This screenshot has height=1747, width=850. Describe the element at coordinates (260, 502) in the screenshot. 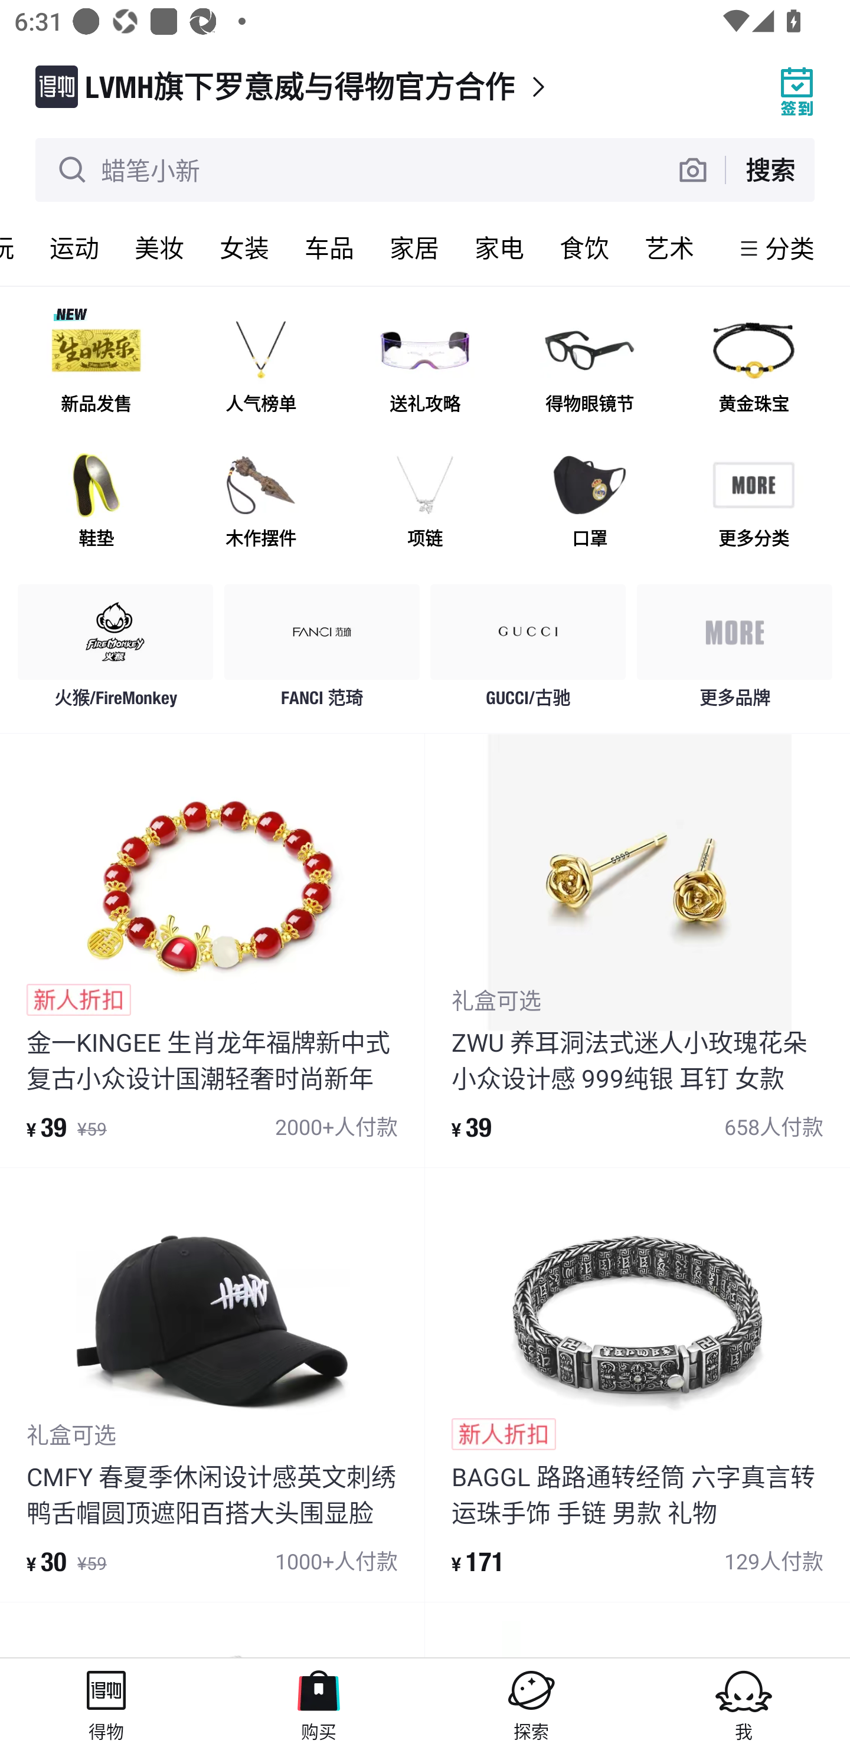

I see `木作摆件` at that location.